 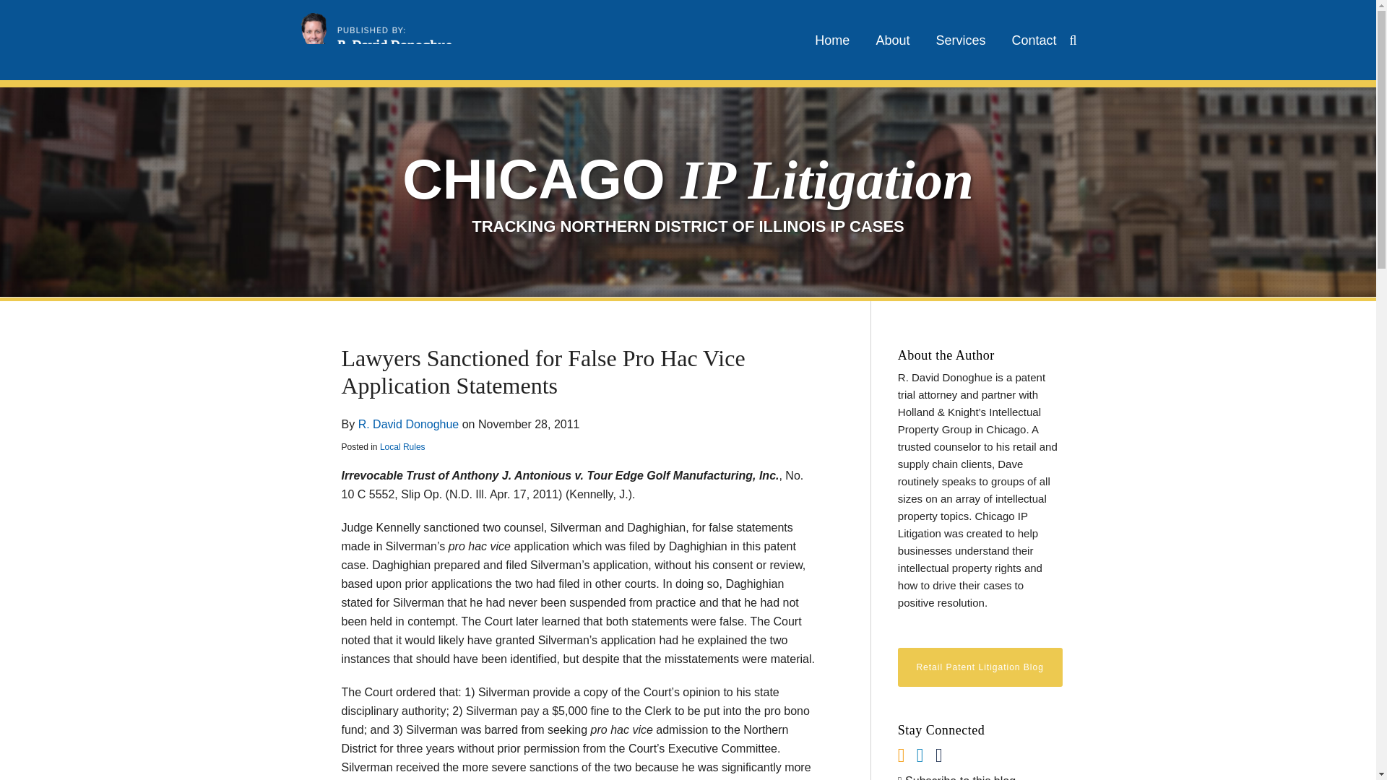 What do you see at coordinates (980, 667) in the screenshot?
I see `Retail Patent Litigation Blog` at bounding box center [980, 667].